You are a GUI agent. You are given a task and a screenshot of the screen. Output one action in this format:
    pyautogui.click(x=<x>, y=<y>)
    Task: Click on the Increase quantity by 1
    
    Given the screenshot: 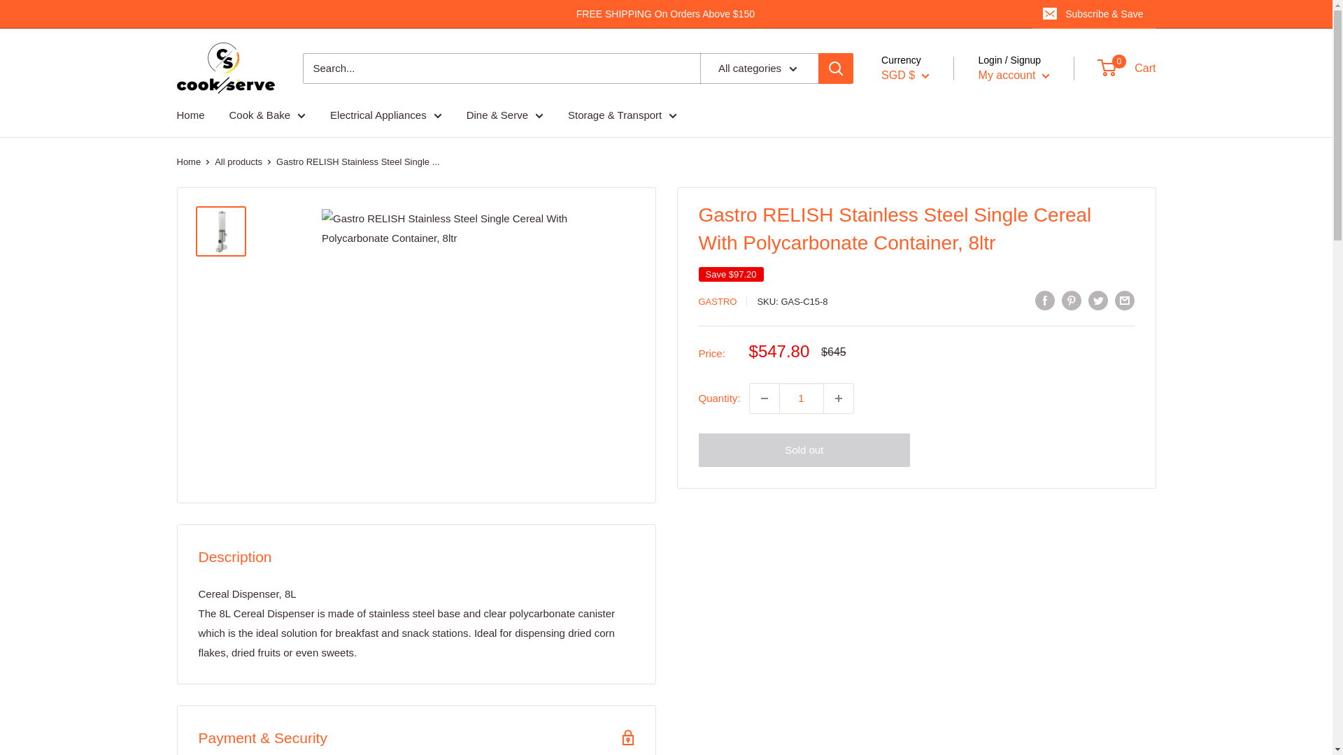 What is the action you would take?
    pyautogui.click(x=838, y=398)
    